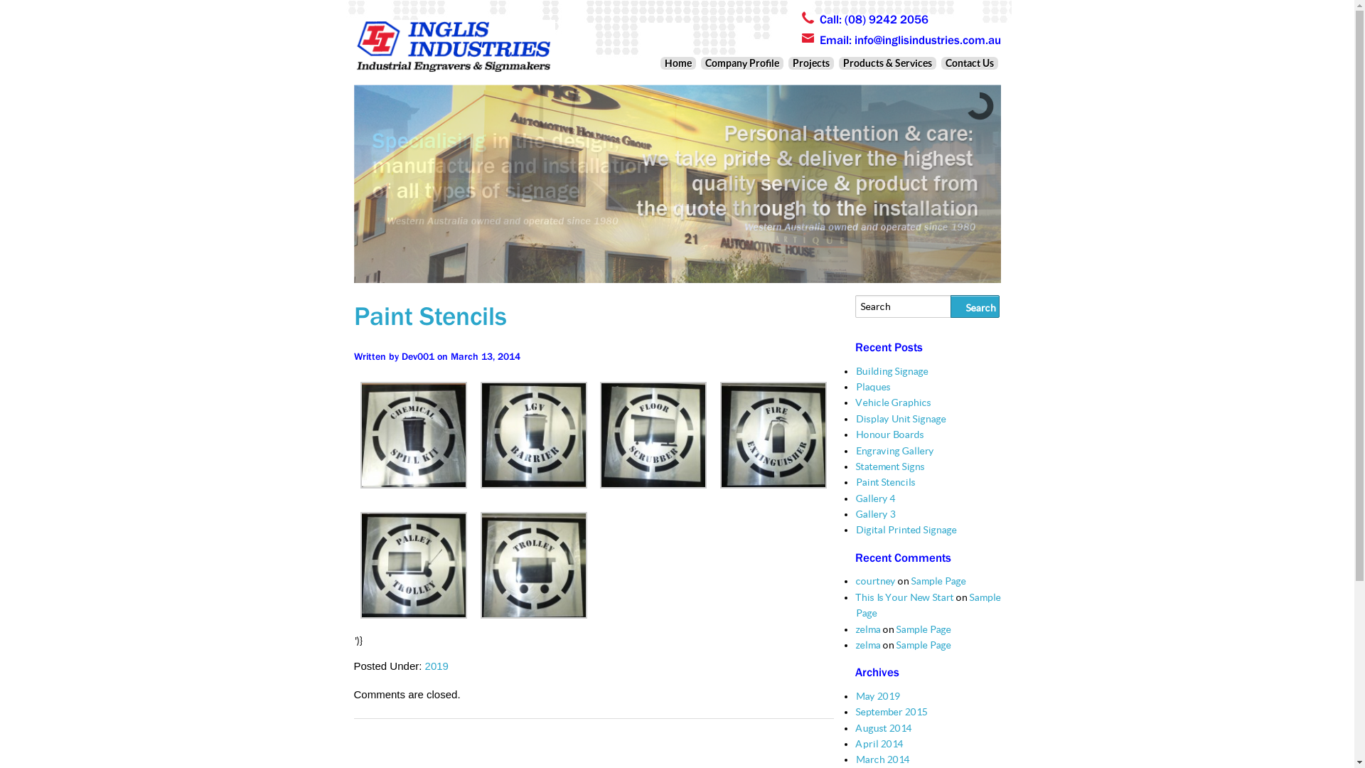  Describe the element at coordinates (937, 581) in the screenshot. I see `Sample Page` at that location.